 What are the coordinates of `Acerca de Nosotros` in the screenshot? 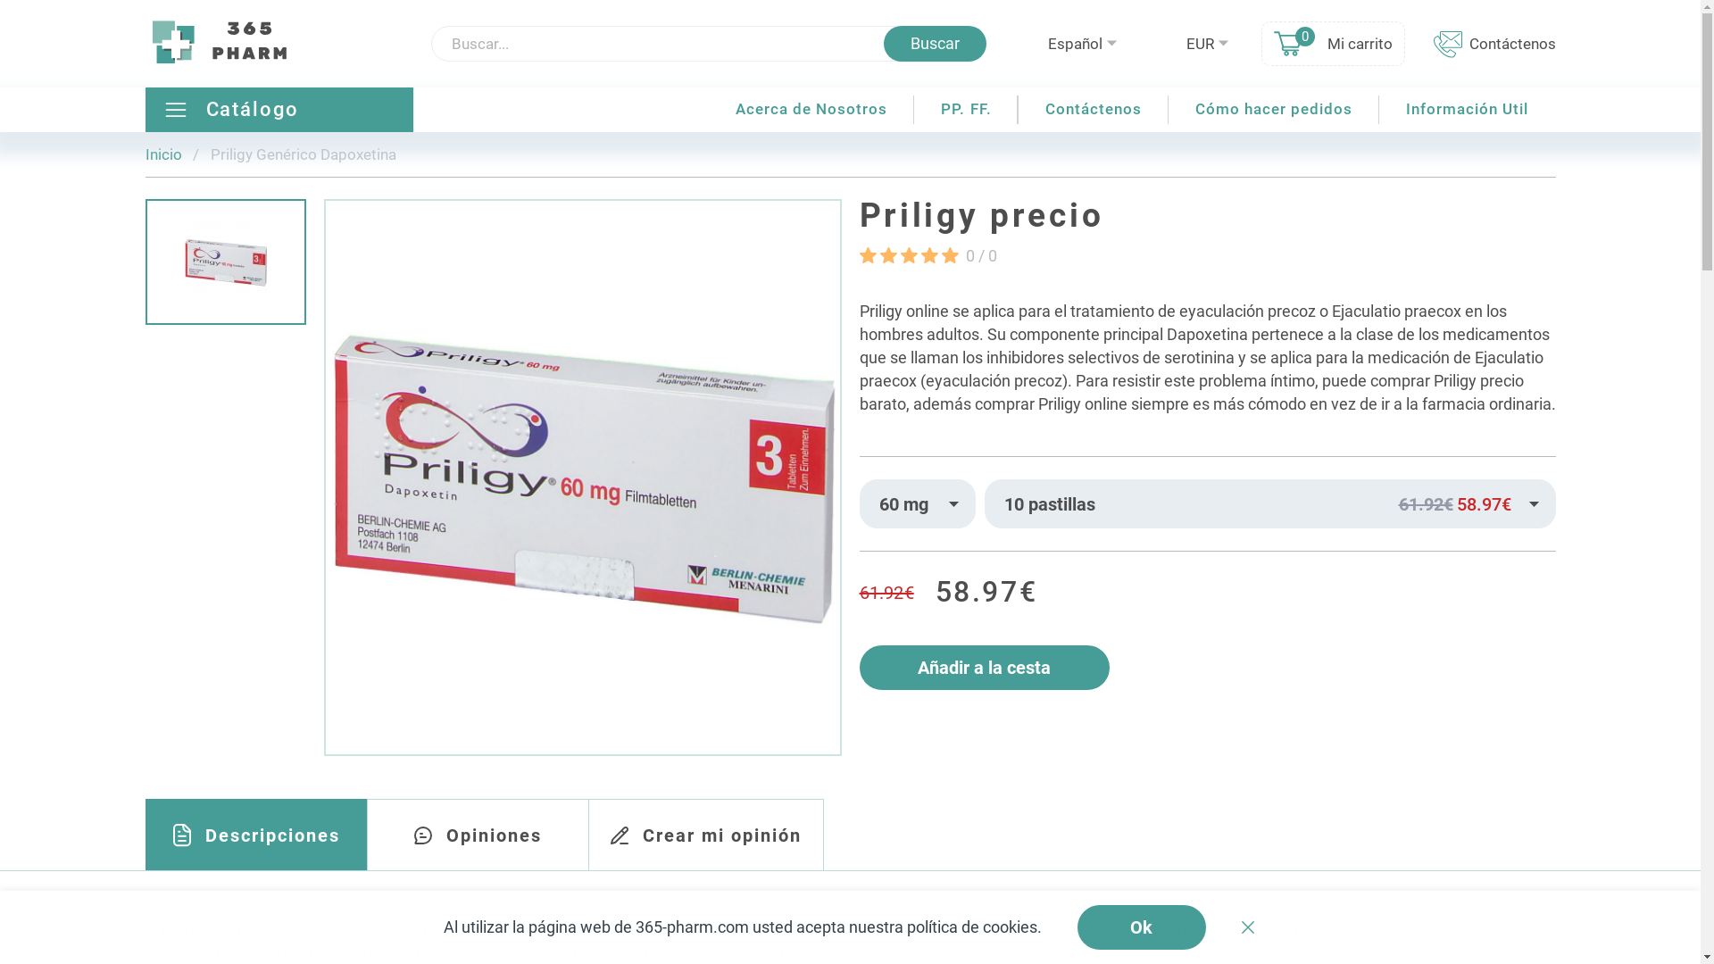 It's located at (811, 110).